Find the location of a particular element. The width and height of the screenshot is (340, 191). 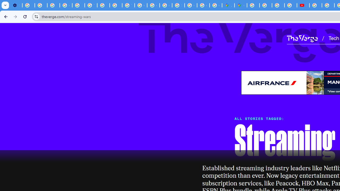

Privacy Help Center - Policies Help is located at coordinates (278, 5).